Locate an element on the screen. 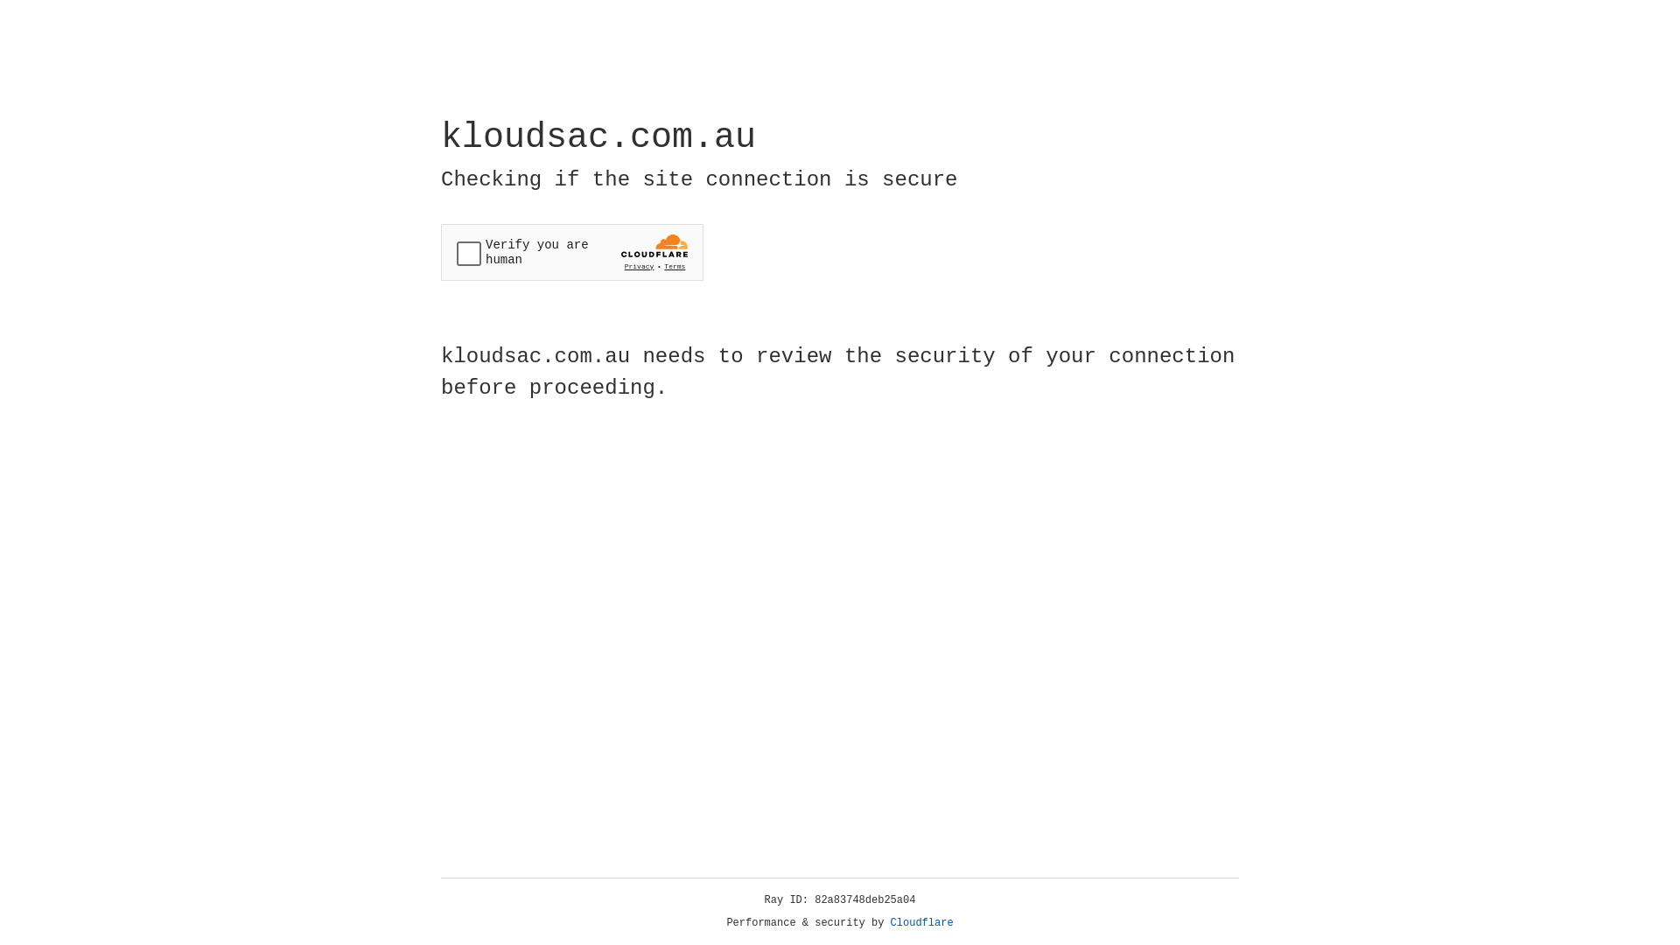 The height and width of the screenshot is (945, 1680). Cloudflare is located at coordinates (922, 923).